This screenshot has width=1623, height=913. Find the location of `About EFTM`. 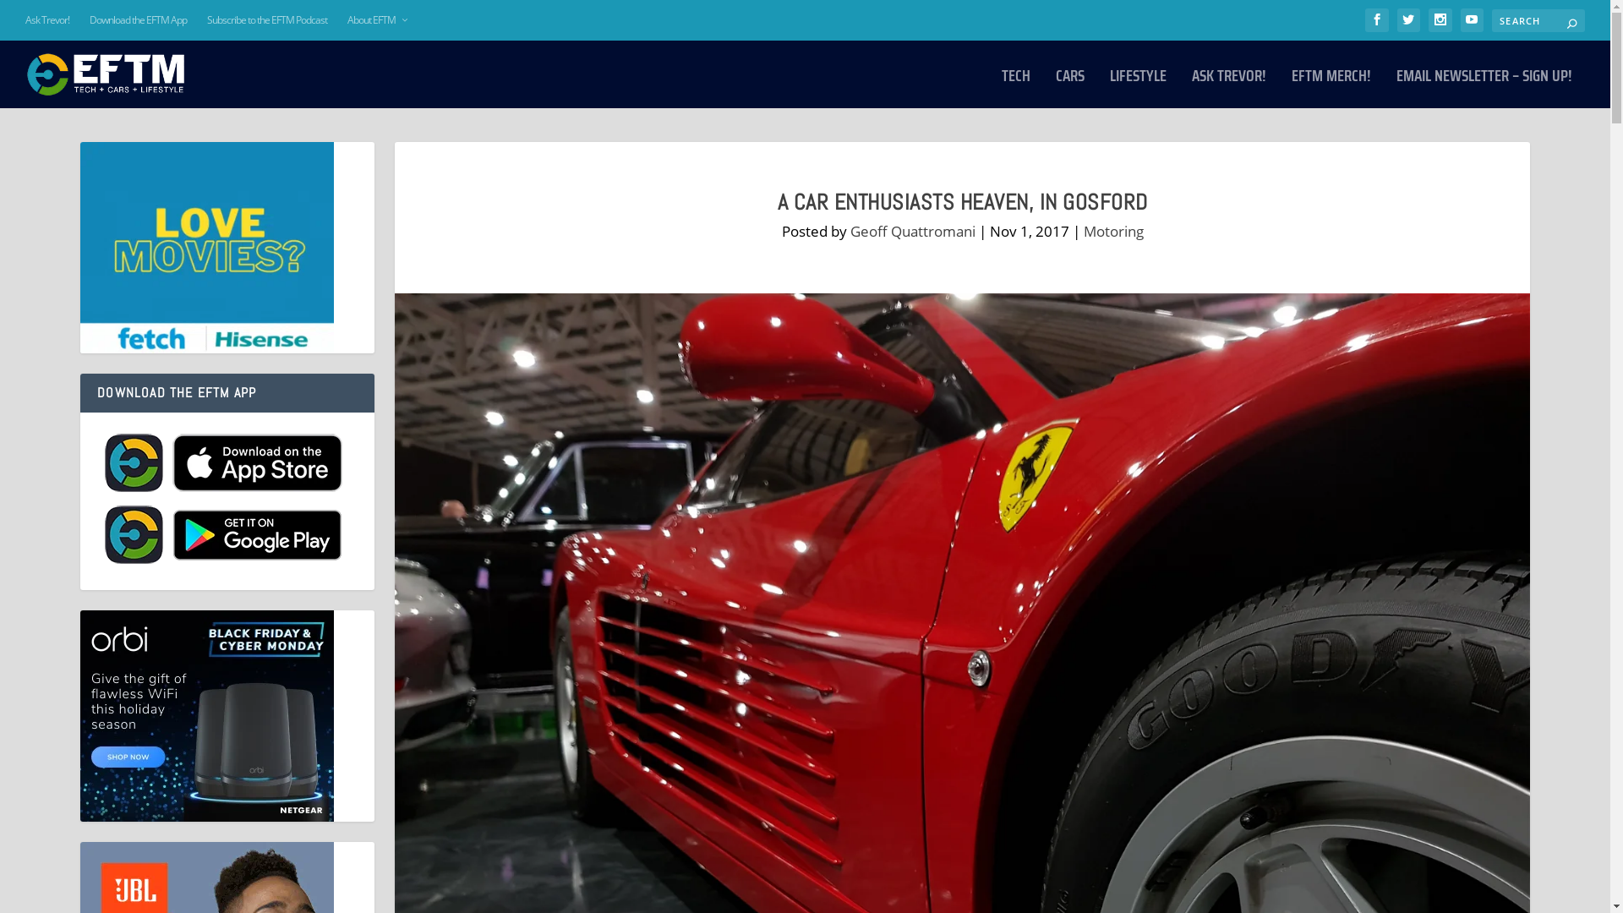

About EFTM is located at coordinates (379, 20).